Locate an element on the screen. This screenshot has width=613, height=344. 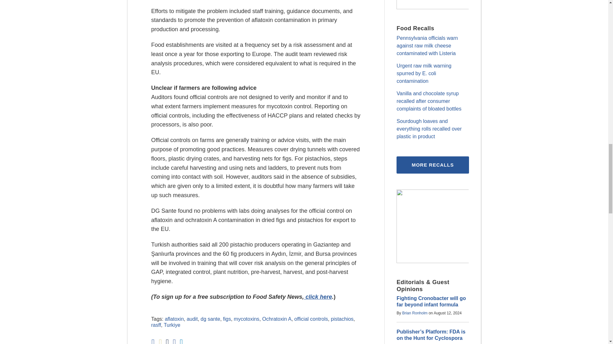
dg sante is located at coordinates (210, 319).